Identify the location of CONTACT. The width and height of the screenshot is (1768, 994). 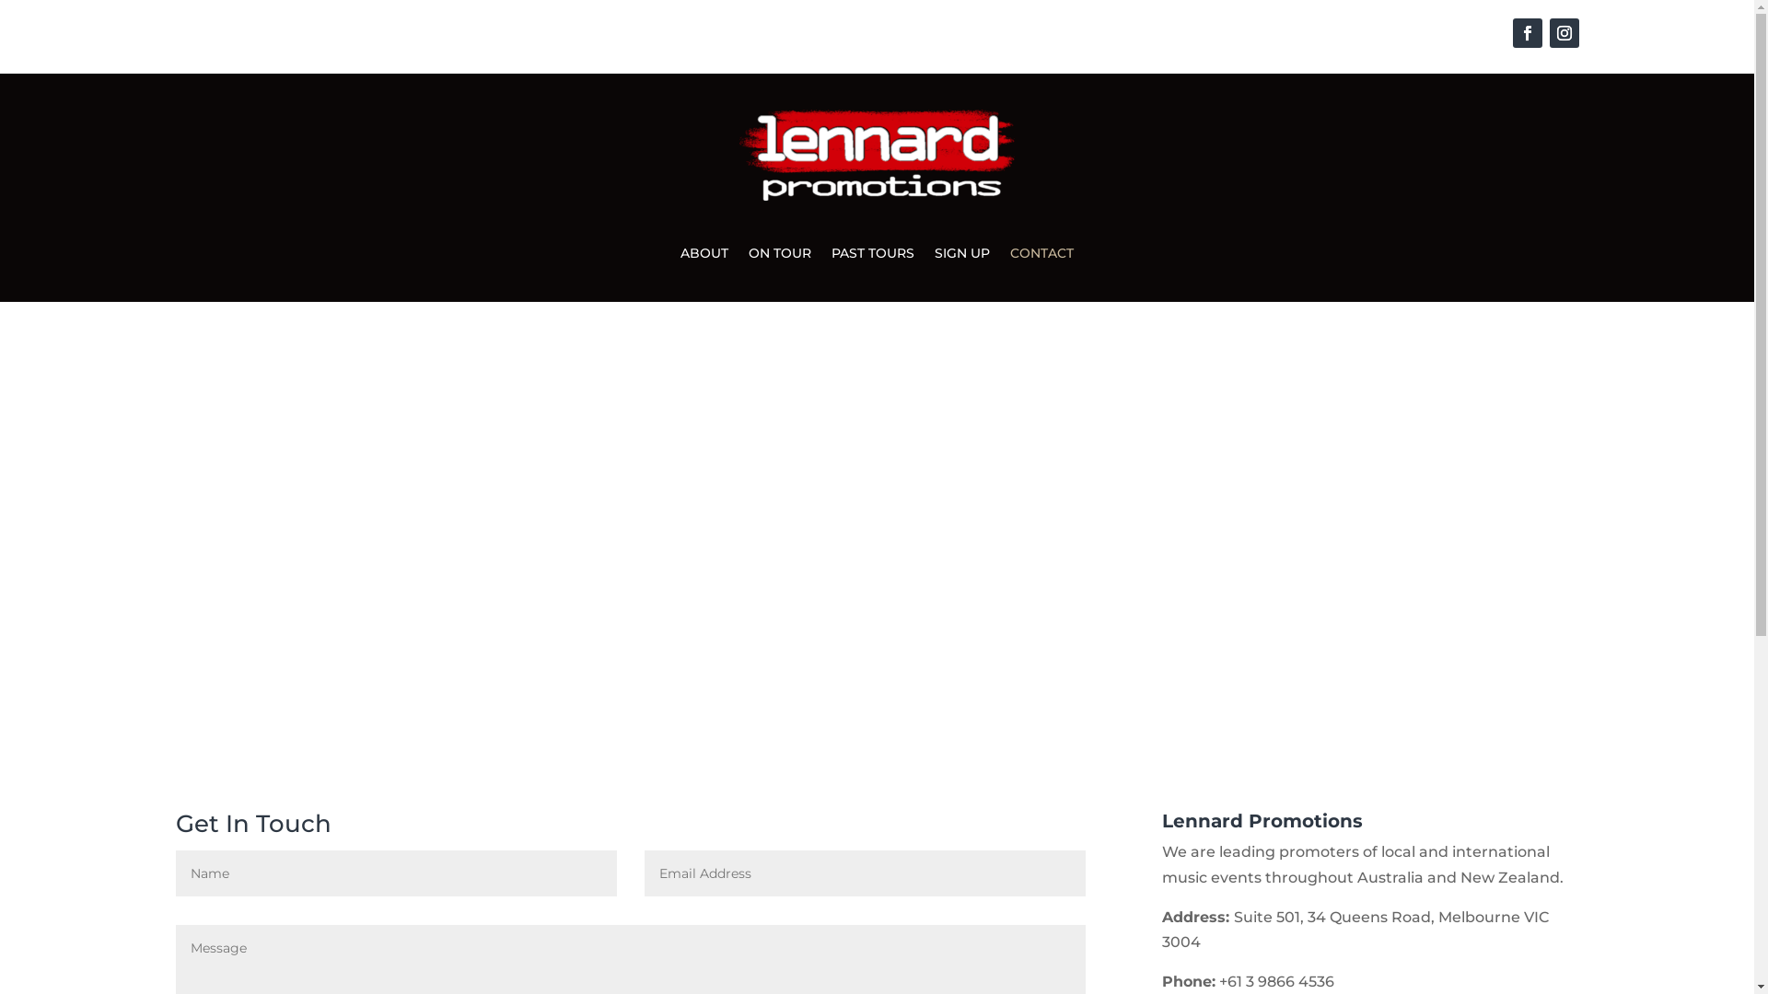
(1042, 257).